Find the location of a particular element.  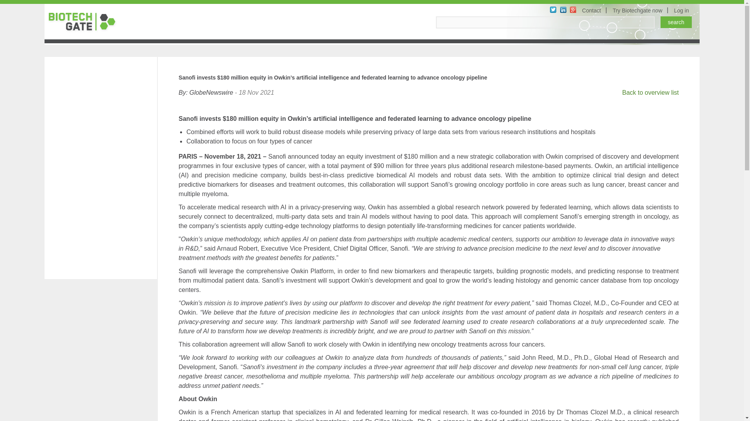

Try Biotechgate now is located at coordinates (638, 10).